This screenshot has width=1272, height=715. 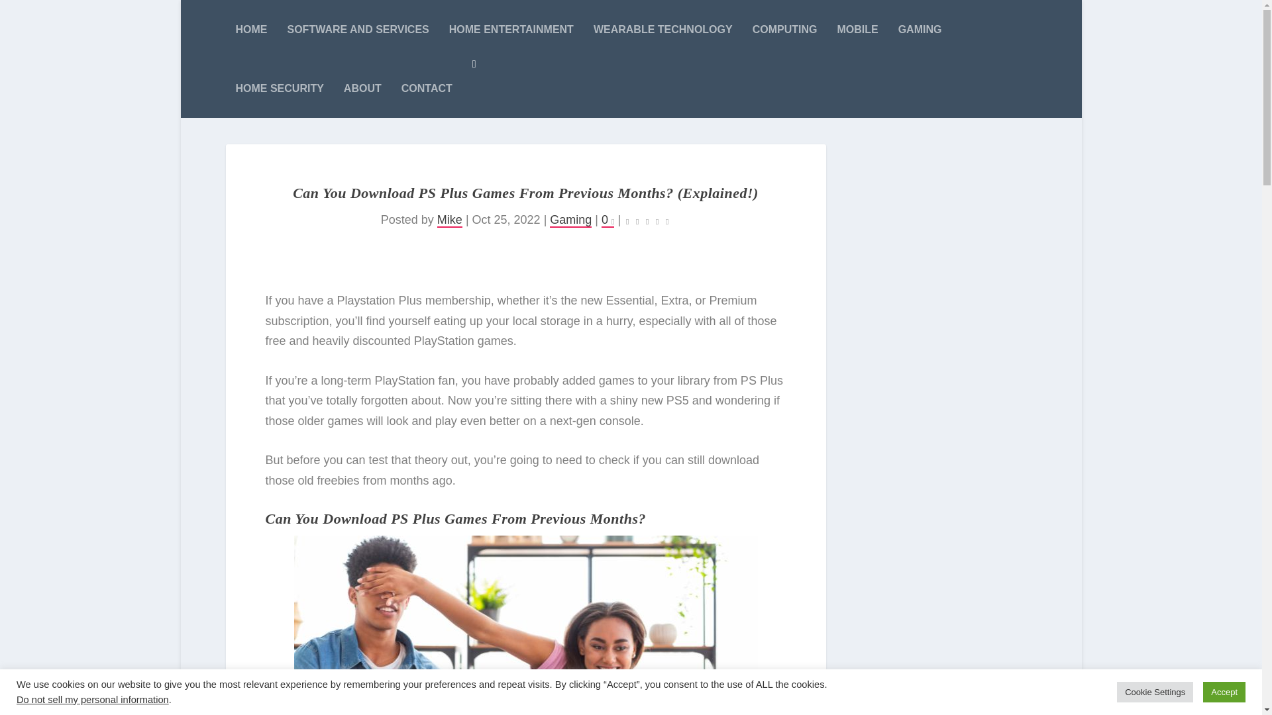 What do you see at coordinates (662, 29) in the screenshot?
I see `WEARABLE TECHNOLOGY` at bounding box center [662, 29].